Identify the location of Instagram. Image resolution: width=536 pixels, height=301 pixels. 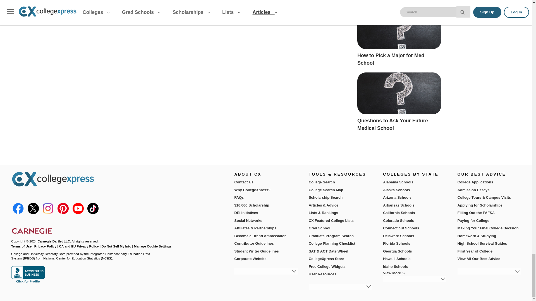
(48, 213).